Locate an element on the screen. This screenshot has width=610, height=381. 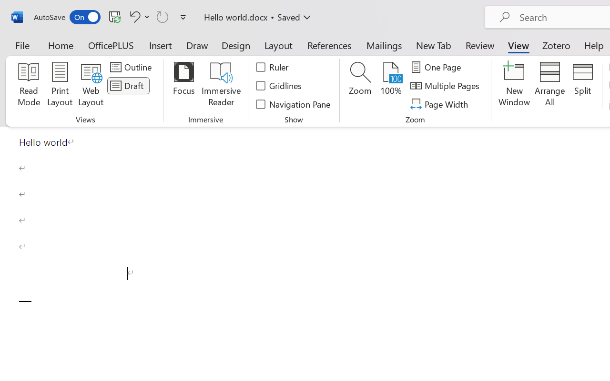
Web Layout is located at coordinates (91, 86).